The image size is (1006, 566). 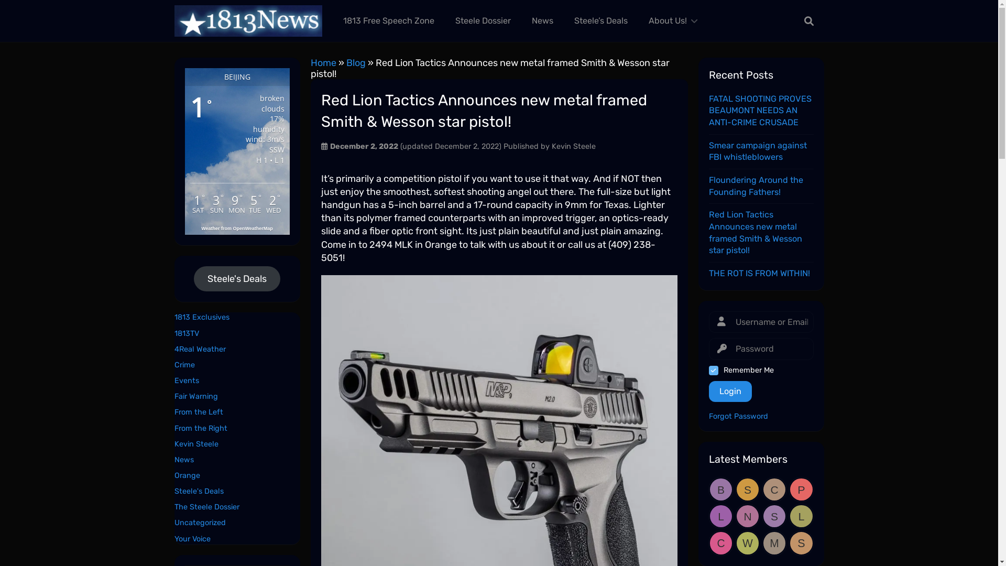 I want to click on Steele's Deals, so click(x=199, y=492).